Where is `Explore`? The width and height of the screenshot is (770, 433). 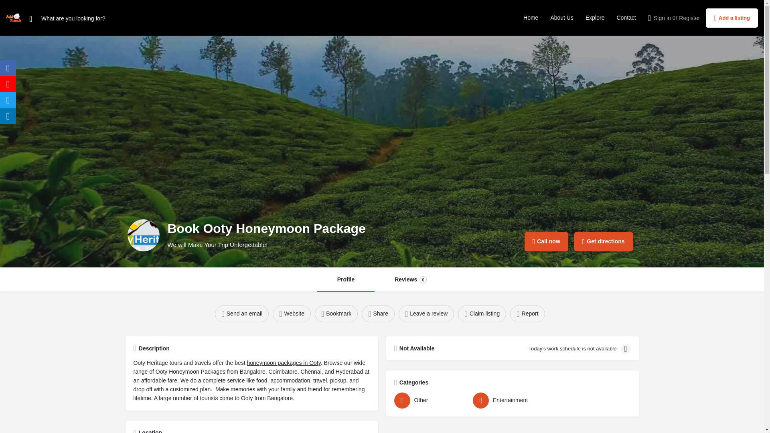 Explore is located at coordinates (527, 314).